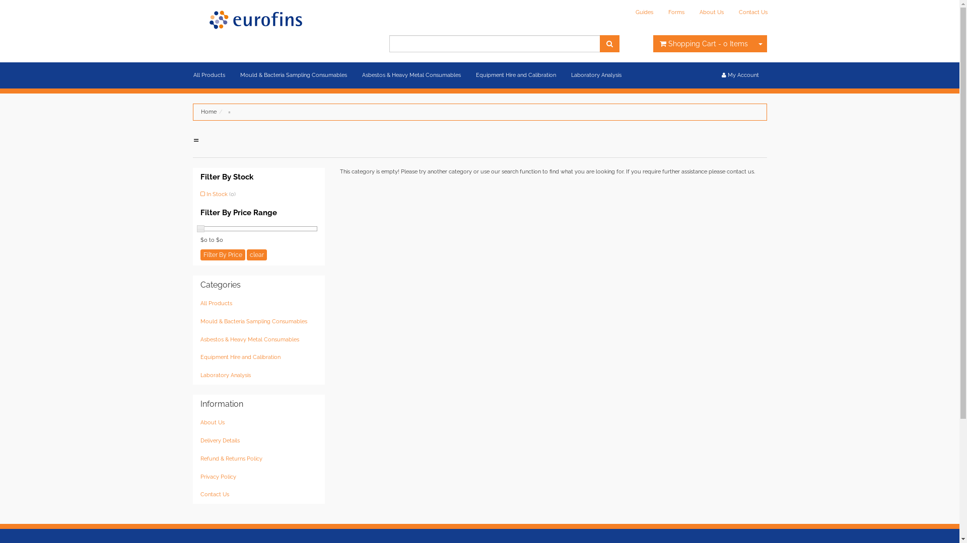 The height and width of the screenshot is (543, 967). Describe the element at coordinates (229, 112) in the screenshot. I see `=` at that location.